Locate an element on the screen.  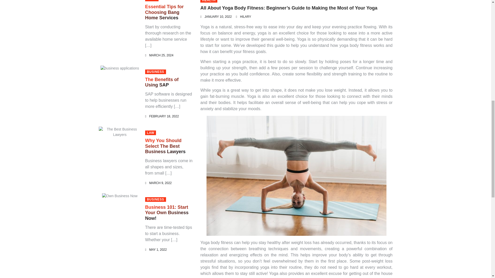
The Benefits of Using SAP is located at coordinates (162, 82).